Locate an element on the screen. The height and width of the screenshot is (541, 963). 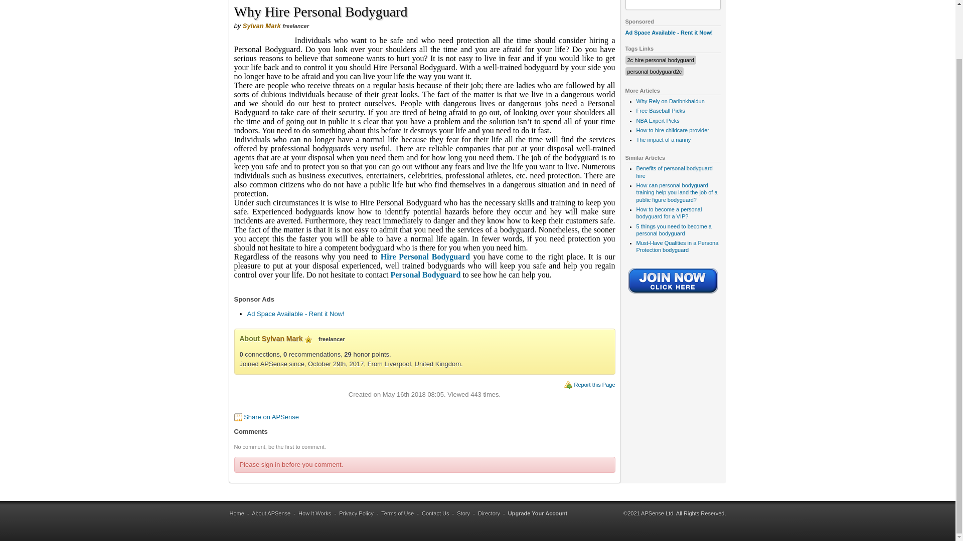
Must-Have Qualities in a Personal Protection bodyguard is located at coordinates (677, 246).